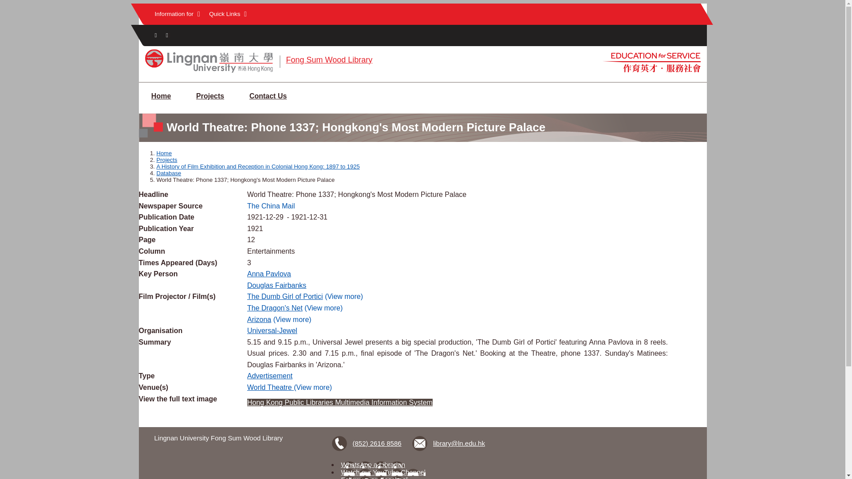 Image resolution: width=852 pixels, height=479 pixels. What do you see at coordinates (375, 477) in the screenshot?
I see `Follow us on Facebook` at bounding box center [375, 477].